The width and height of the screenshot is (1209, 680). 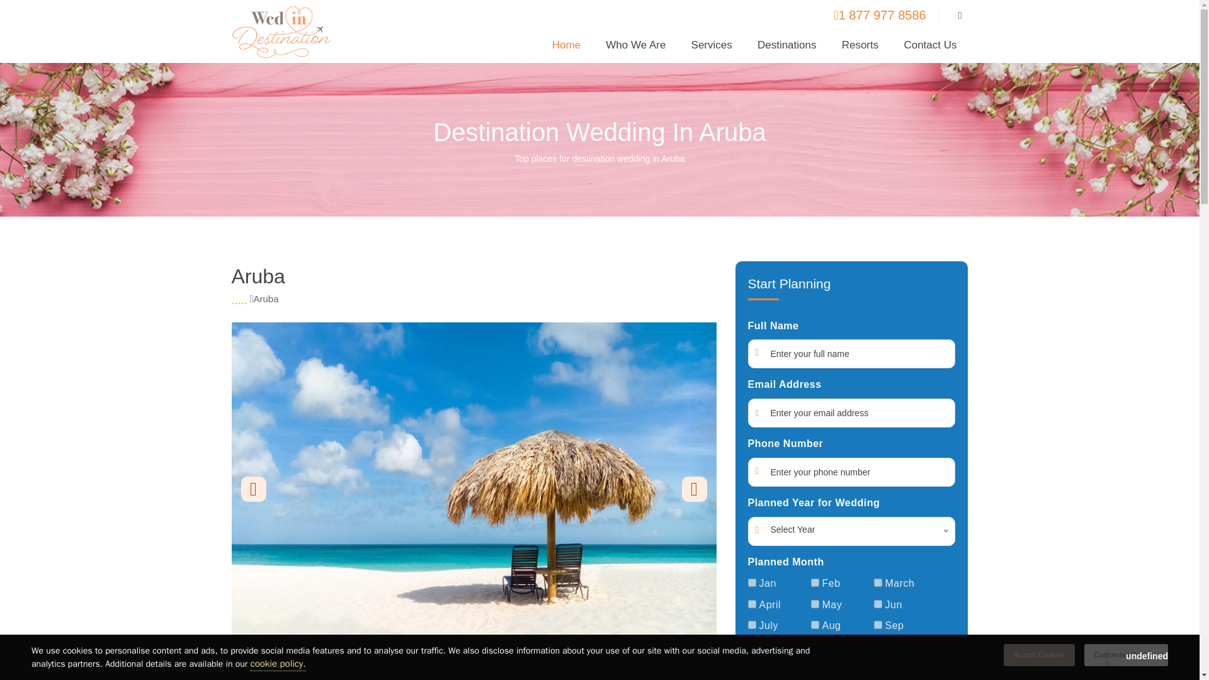 What do you see at coordinates (878, 603) in the screenshot?
I see ` Jun ` at bounding box center [878, 603].